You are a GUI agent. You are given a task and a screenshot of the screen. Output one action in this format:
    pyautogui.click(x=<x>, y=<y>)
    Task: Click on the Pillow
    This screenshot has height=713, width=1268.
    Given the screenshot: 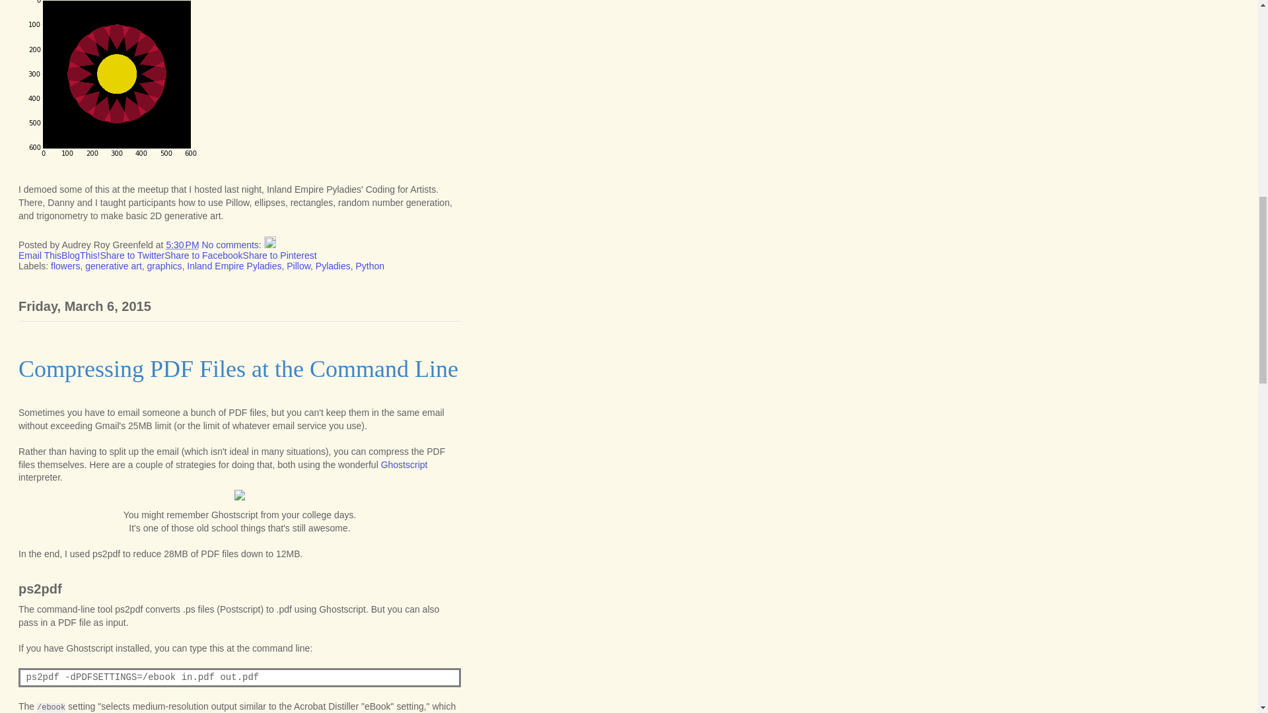 What is the action you would take?
    pyautogui.click(x=299, y=266)
    